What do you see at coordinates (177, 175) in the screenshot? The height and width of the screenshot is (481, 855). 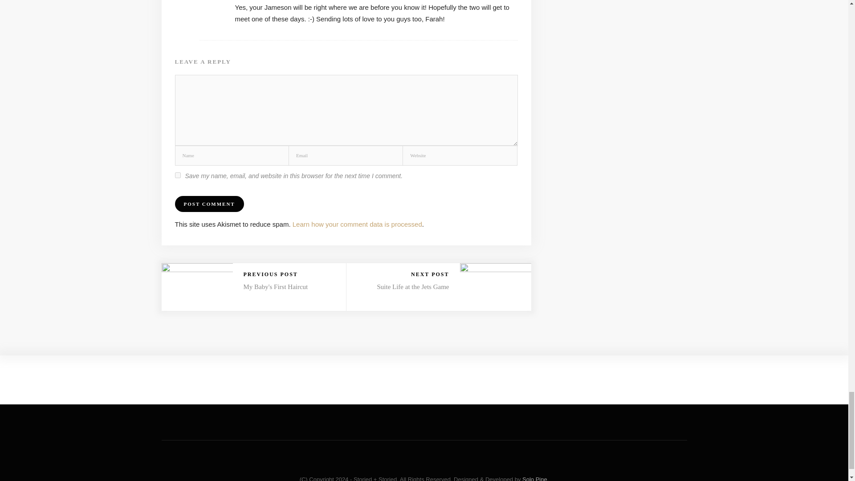 I see `yes` at bounding box center [177, 175].